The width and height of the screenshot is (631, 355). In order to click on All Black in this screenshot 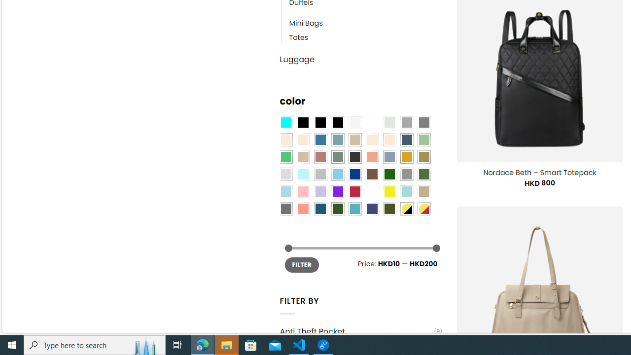, I will do `click(303, 123)`.